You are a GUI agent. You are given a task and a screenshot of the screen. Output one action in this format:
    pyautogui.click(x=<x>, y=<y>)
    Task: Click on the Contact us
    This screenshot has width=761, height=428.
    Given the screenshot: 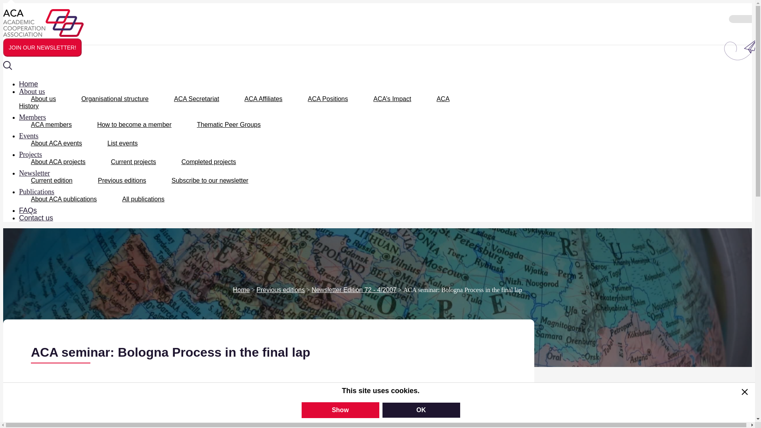 What is the action you would take?
    pyautogui.click(x=42, y=218)
    